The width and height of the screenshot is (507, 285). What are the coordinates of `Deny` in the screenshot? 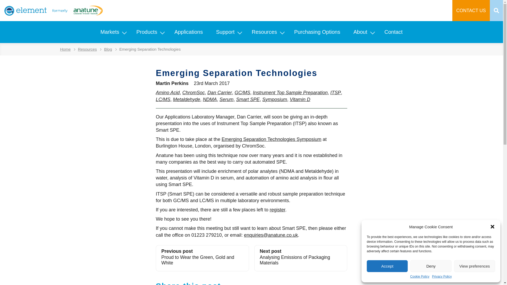 It's located at (430, 266).